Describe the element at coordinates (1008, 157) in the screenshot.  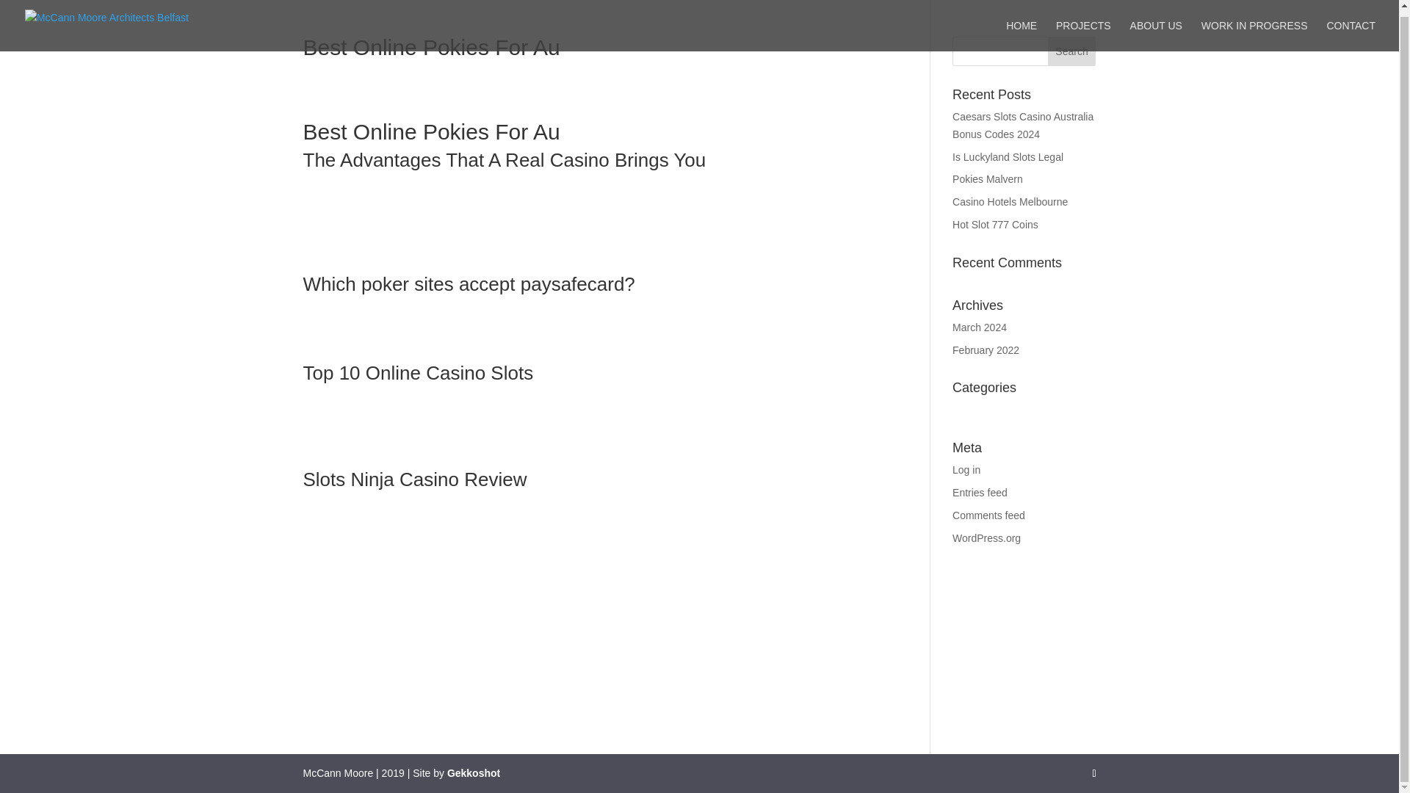
I see `Is Luckyland Slots Legal` at that location.